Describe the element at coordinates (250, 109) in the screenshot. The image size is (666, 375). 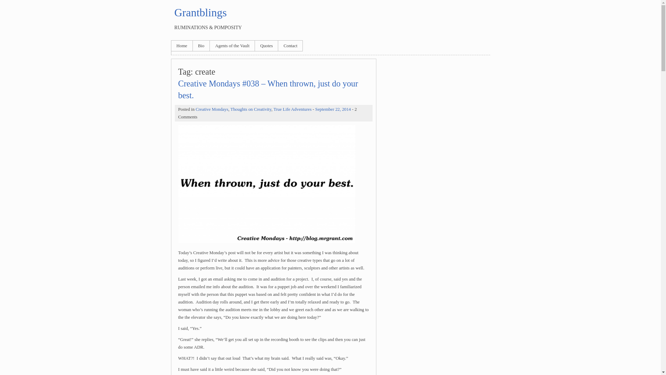
I see `Thoughts on Creativity` at that location.